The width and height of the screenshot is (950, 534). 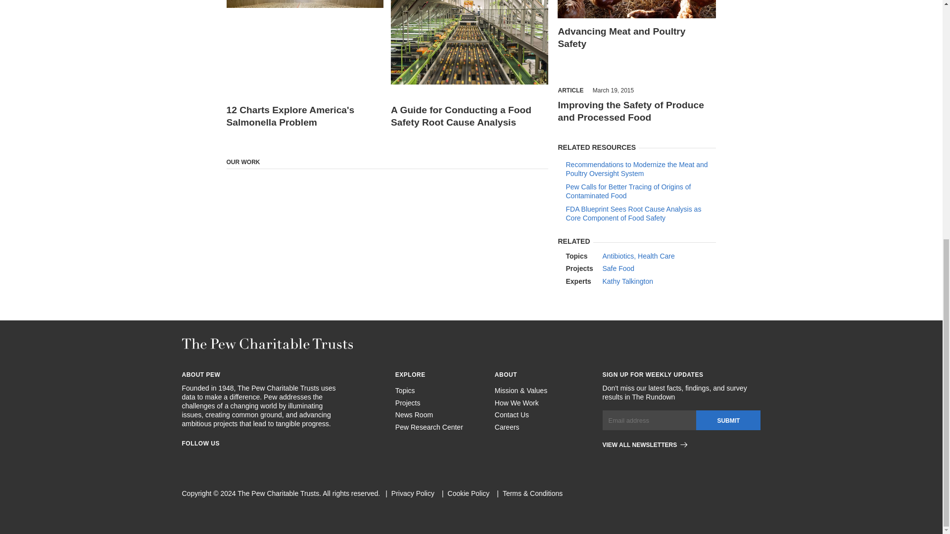 What do you see at coordinates (305, 42) in the screenshot?
I see `Chicken farm` at bounding box center [305, 42].